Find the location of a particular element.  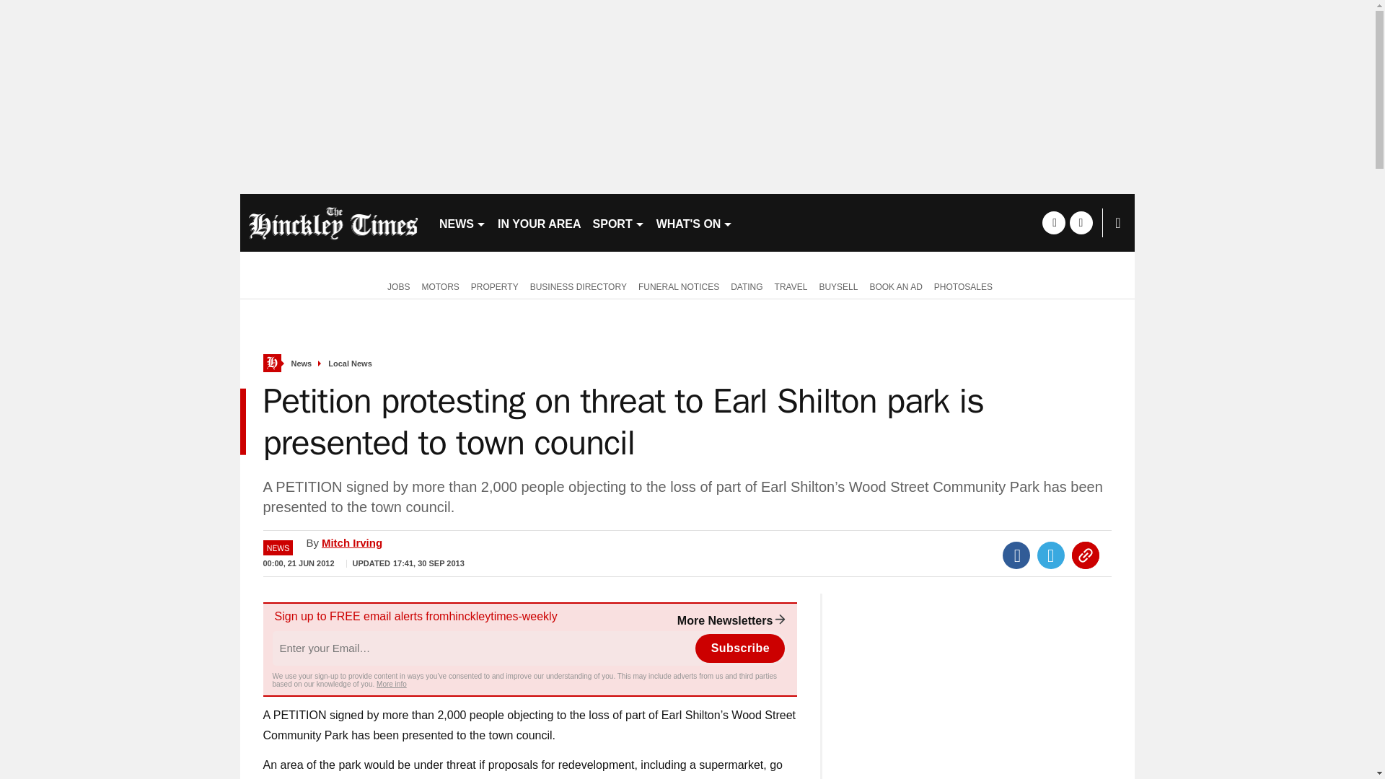

PROPERTY is located at coordinates (495, 286).